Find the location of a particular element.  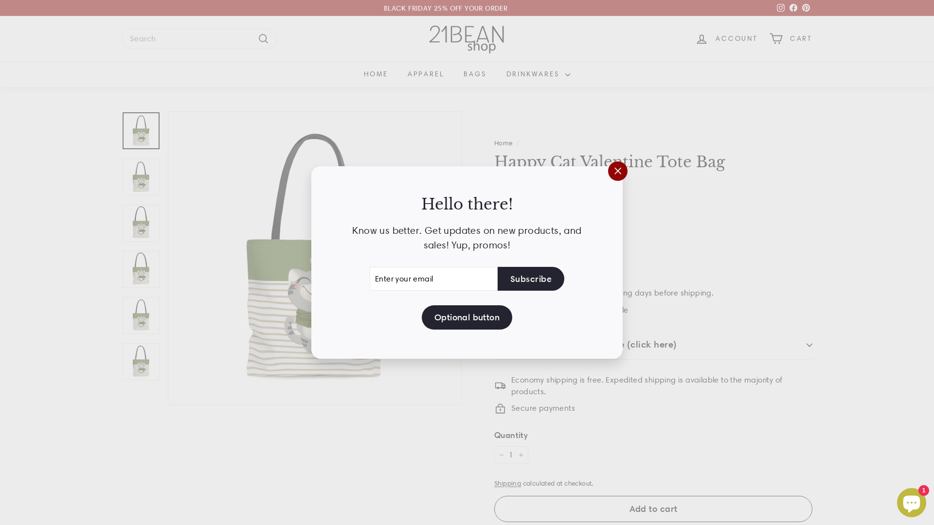

ACCOUNT is located at coordinates (727, 39).